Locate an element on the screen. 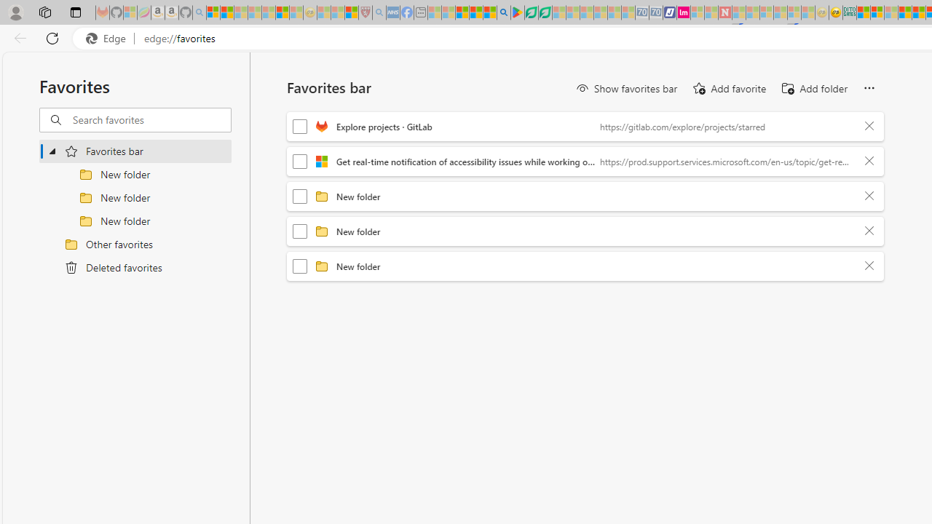 The height and width of the screenshot is (524, 932). Kinda Frugal - MSN is located at coordinates (919, 13).